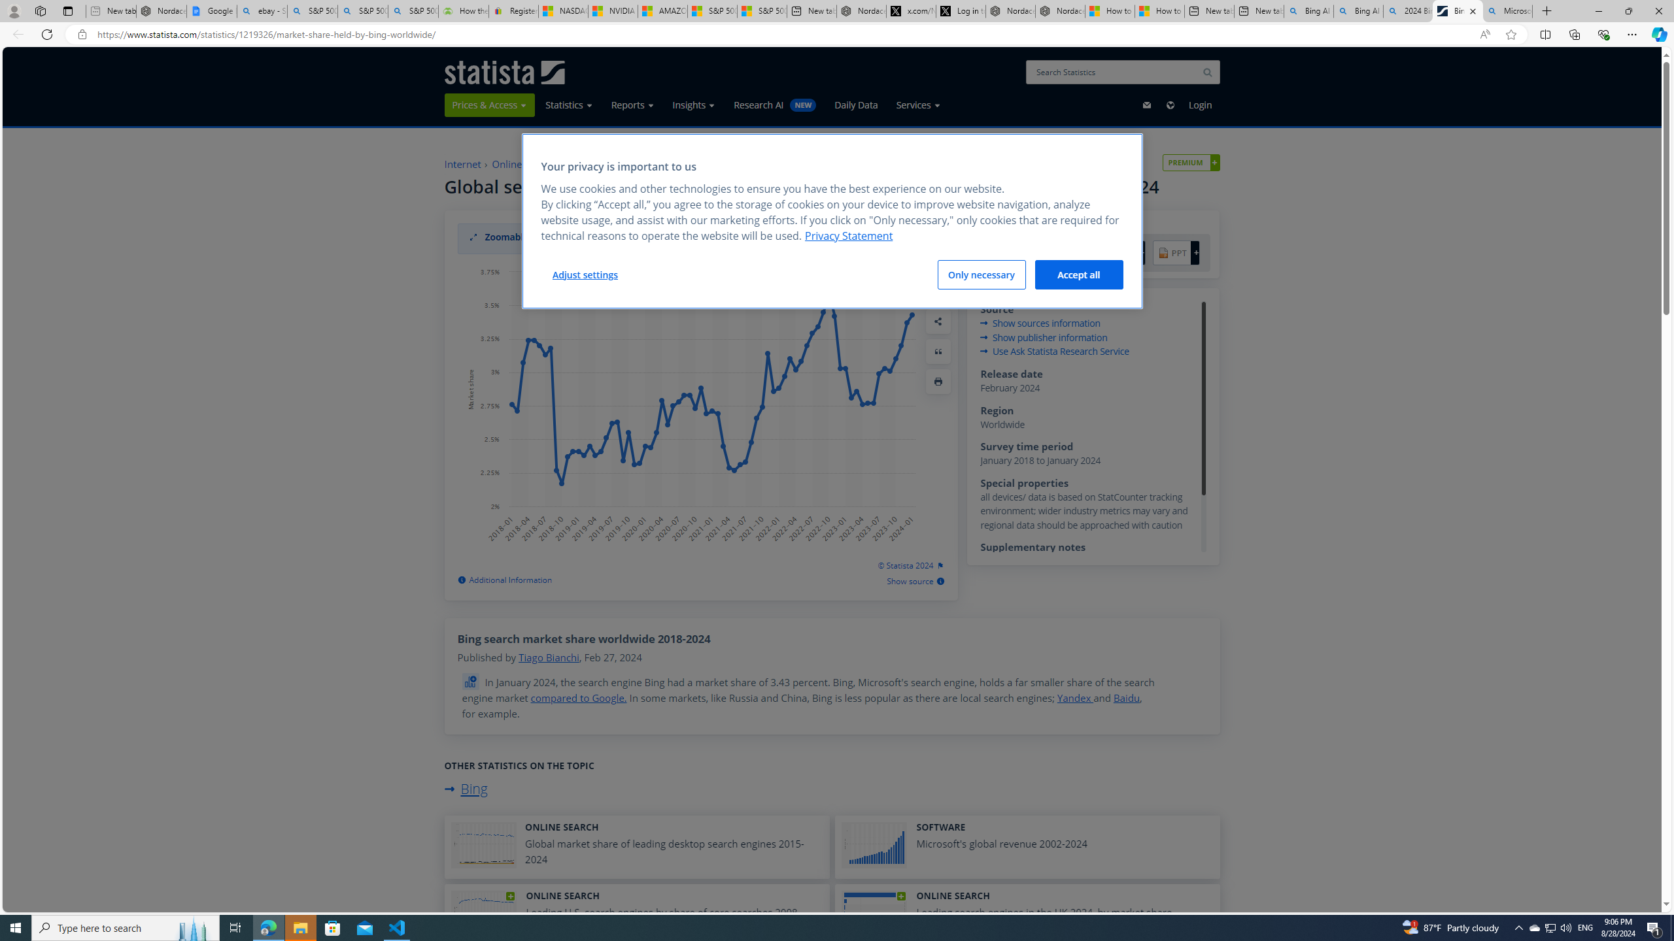 The image size is (1674, 941). I want to click on XLS +, so click(1065, 254).